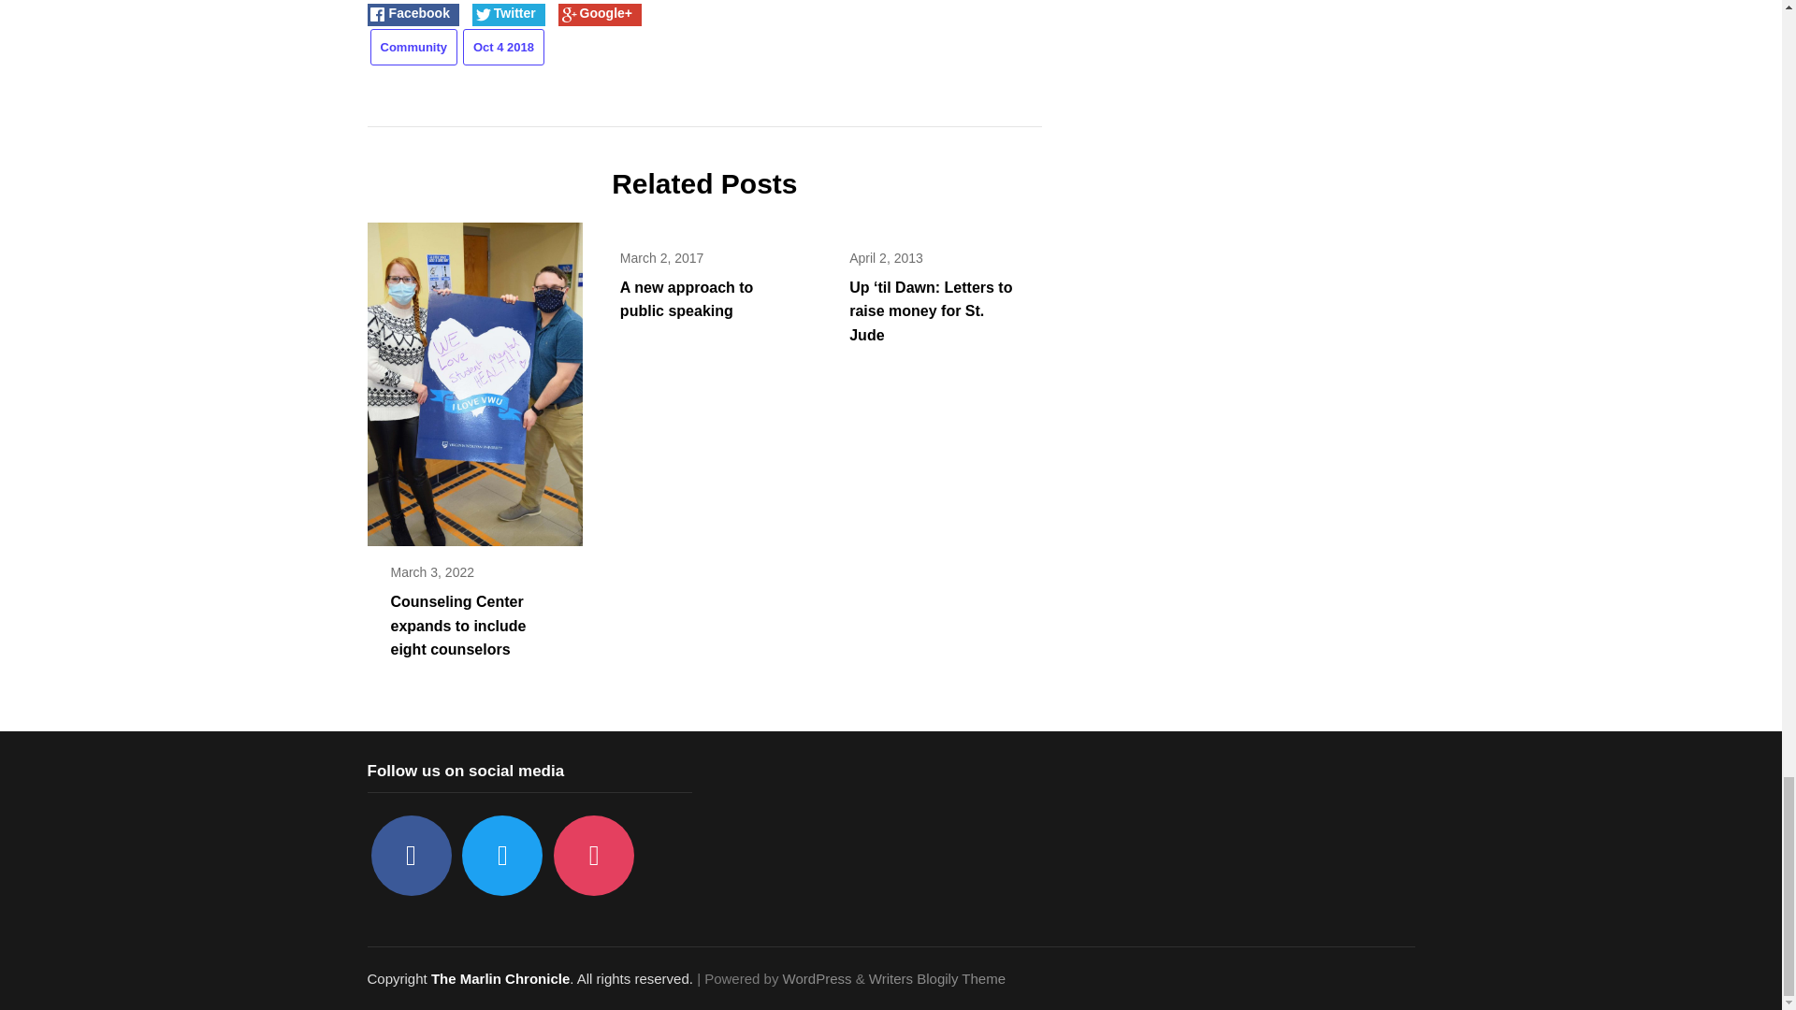  Describe the element at coordinates (412, 15) in the screenshot. I see `Share link on Facebook` at that location.